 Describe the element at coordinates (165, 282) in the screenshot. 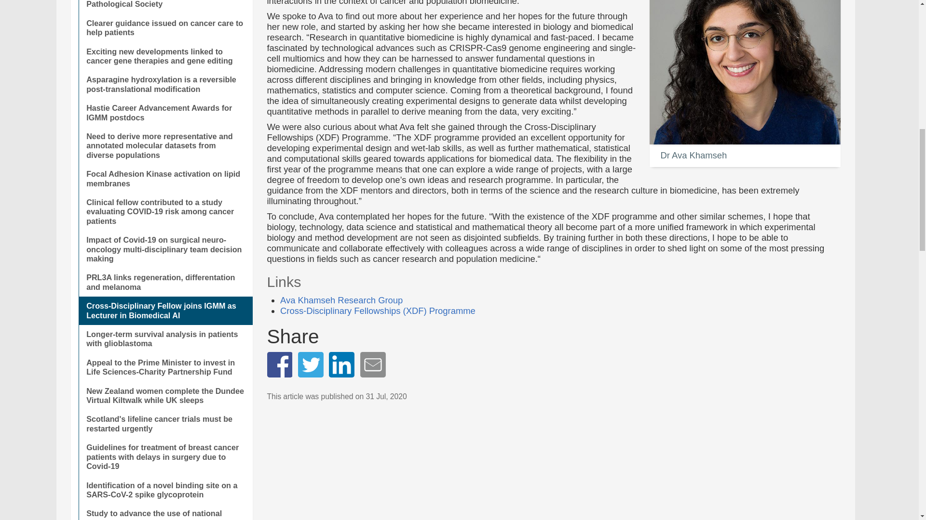

I see `PRL3A links regeneration, differentation and melanoma` at that location.